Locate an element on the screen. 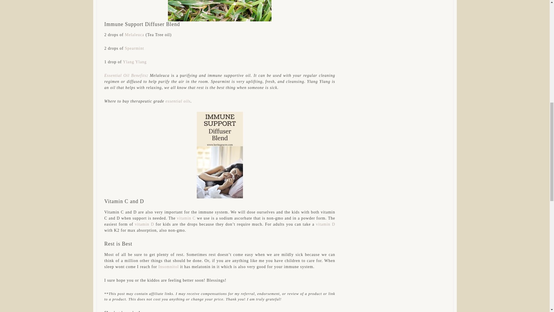  Insomnitol is located at coordinates (169, 266).